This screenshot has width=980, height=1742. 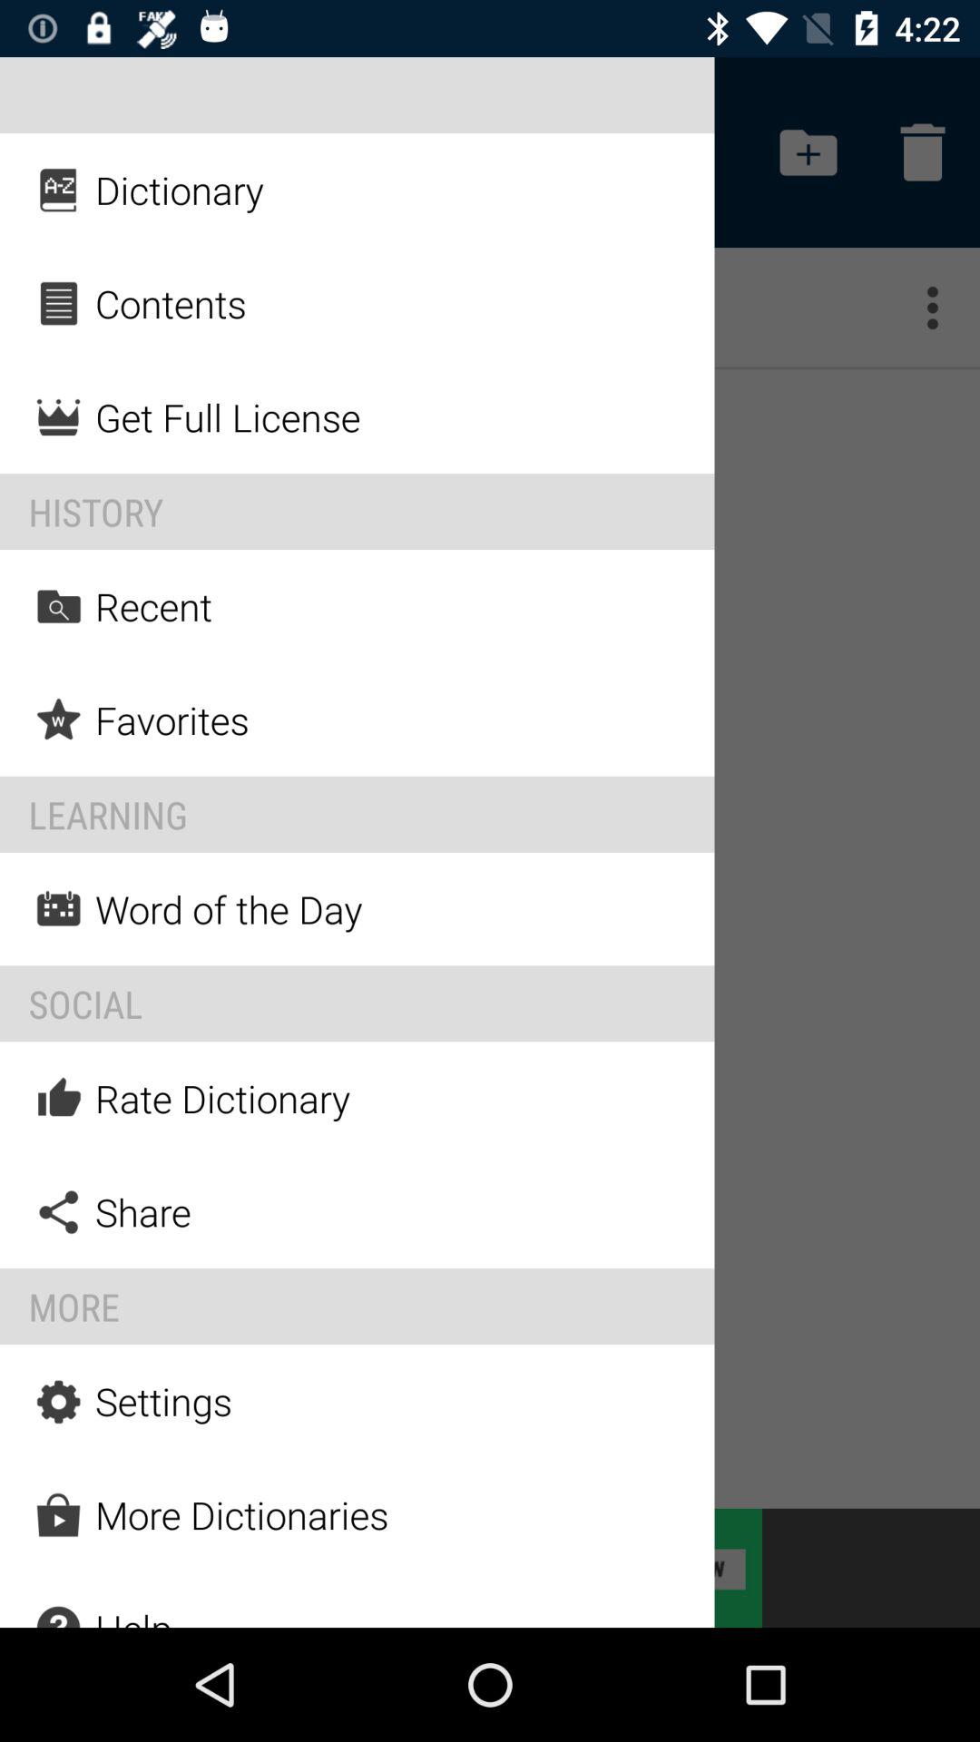 What do you see at coordinates (59, 1514) in the screenshot?
I see `select the last second icon from the bottom of the page` at bounding box center [59, 1514].